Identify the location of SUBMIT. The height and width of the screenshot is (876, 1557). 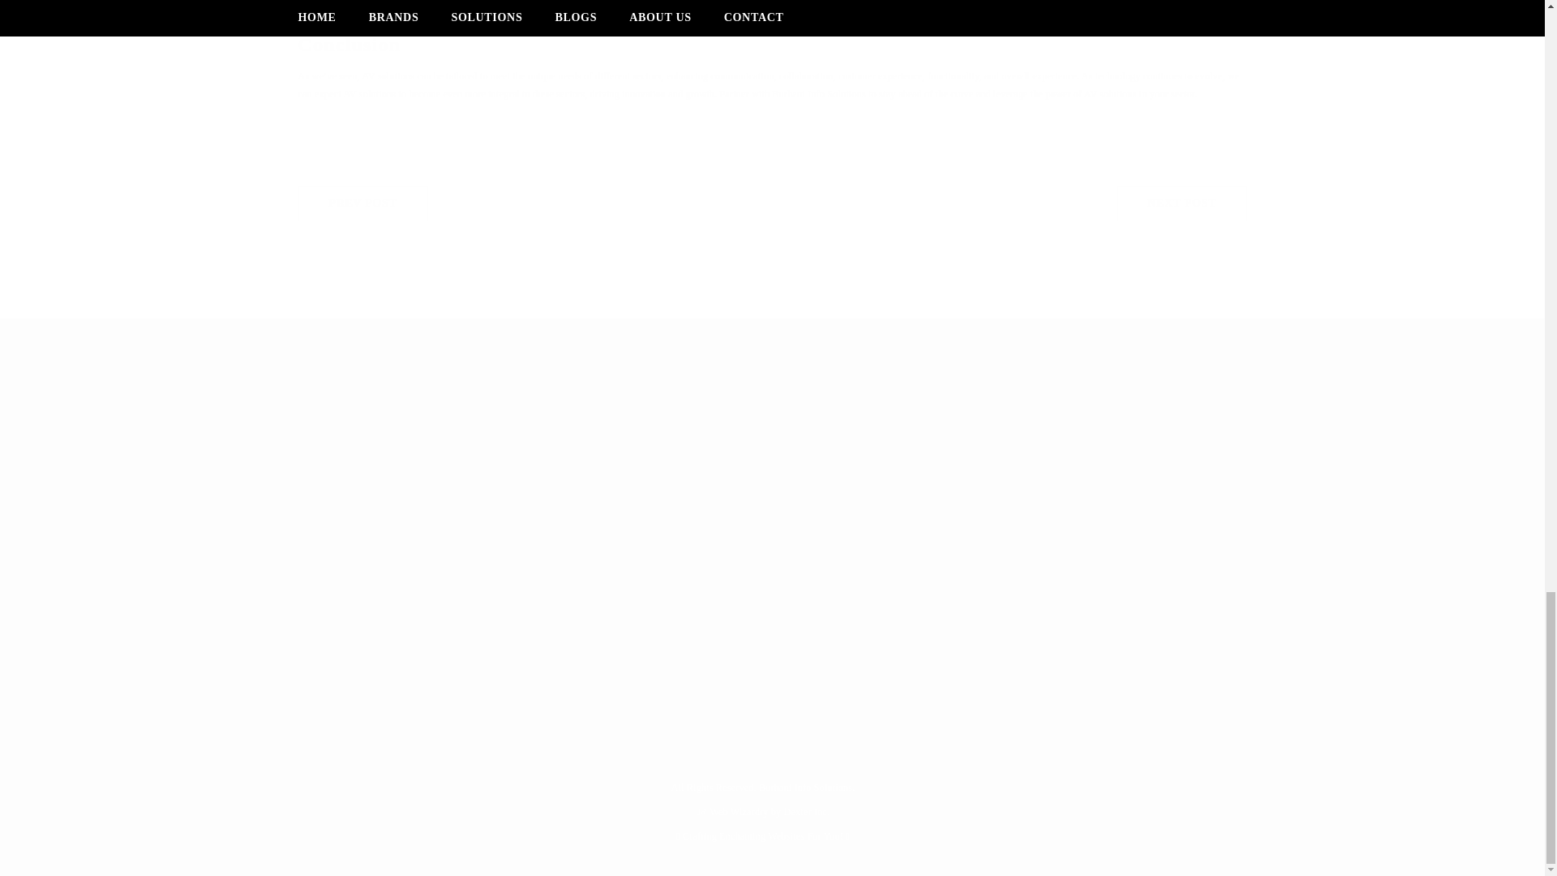
(585, 440).